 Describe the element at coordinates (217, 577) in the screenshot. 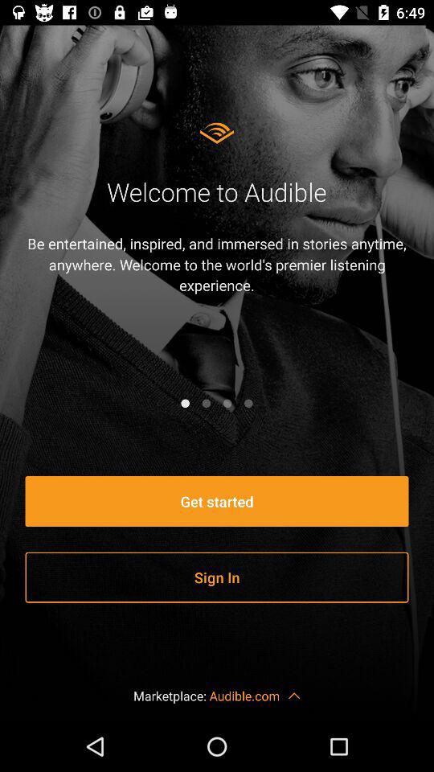

I see `flip to sign in` at that location.